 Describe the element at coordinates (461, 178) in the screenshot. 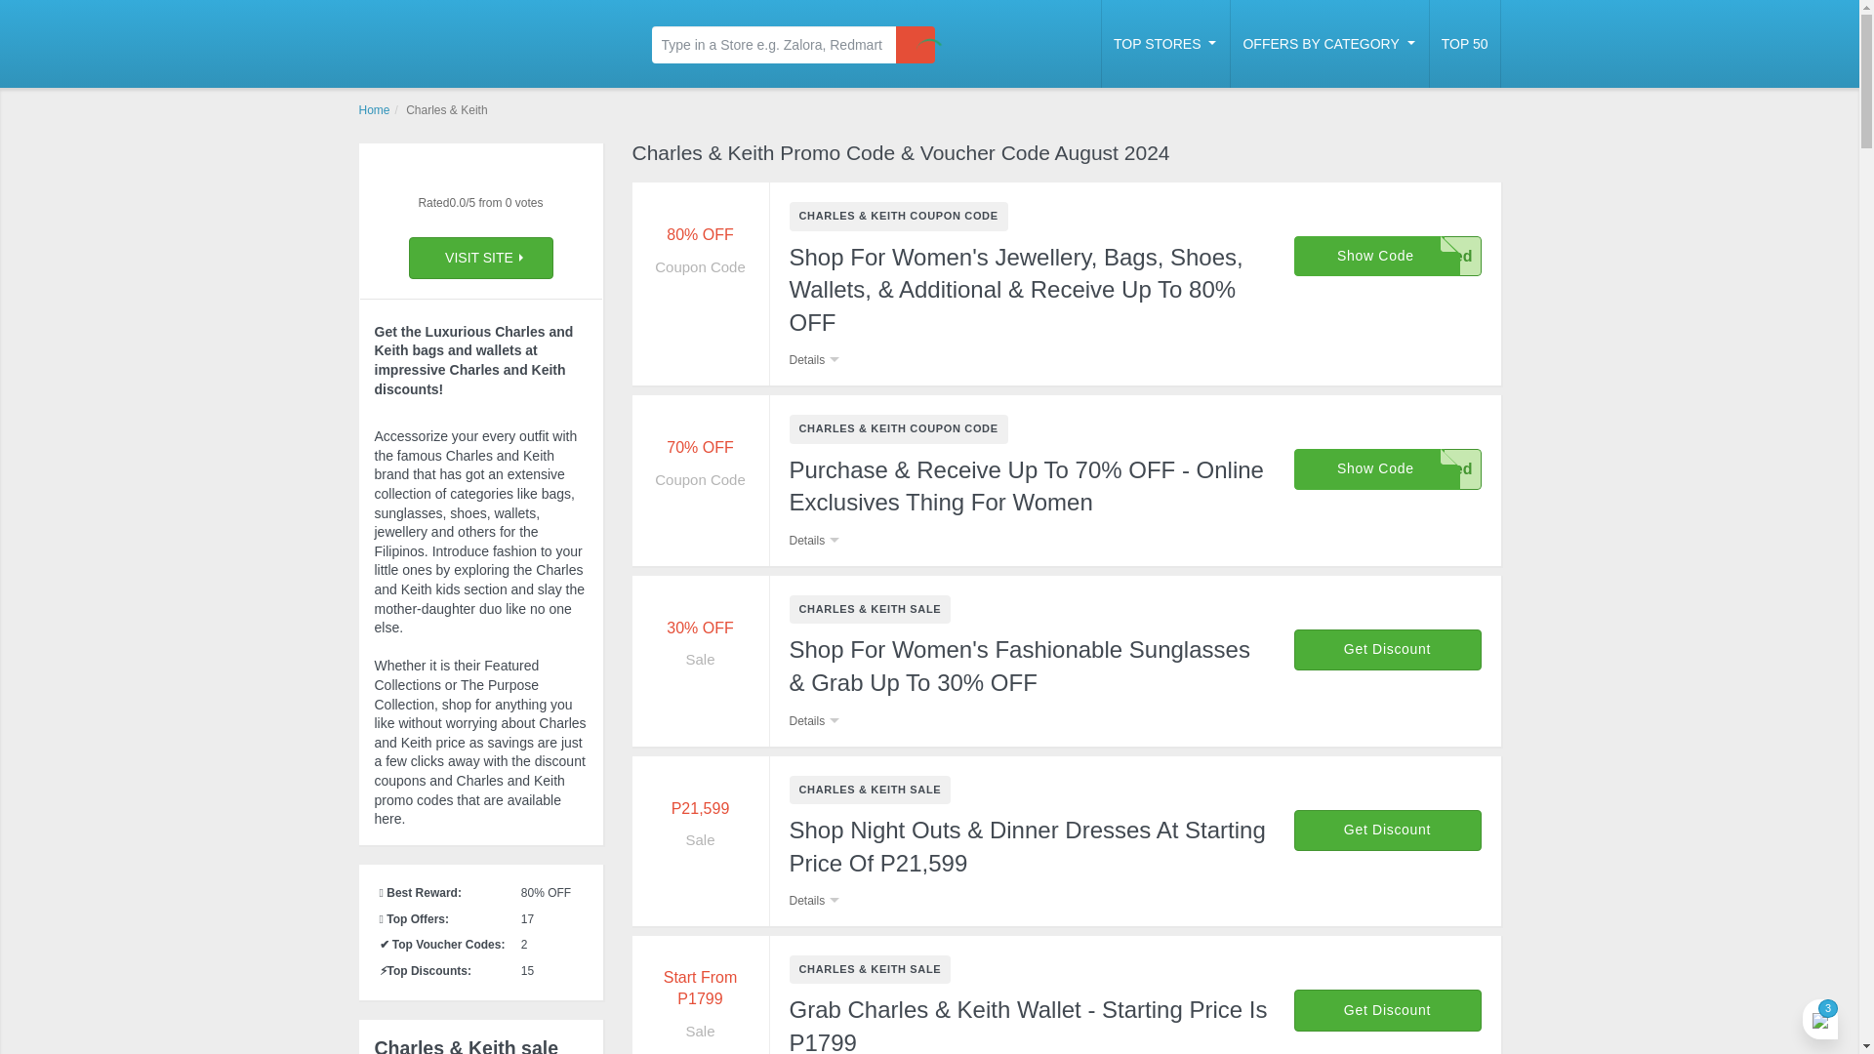

I see `Below Average` at that location.